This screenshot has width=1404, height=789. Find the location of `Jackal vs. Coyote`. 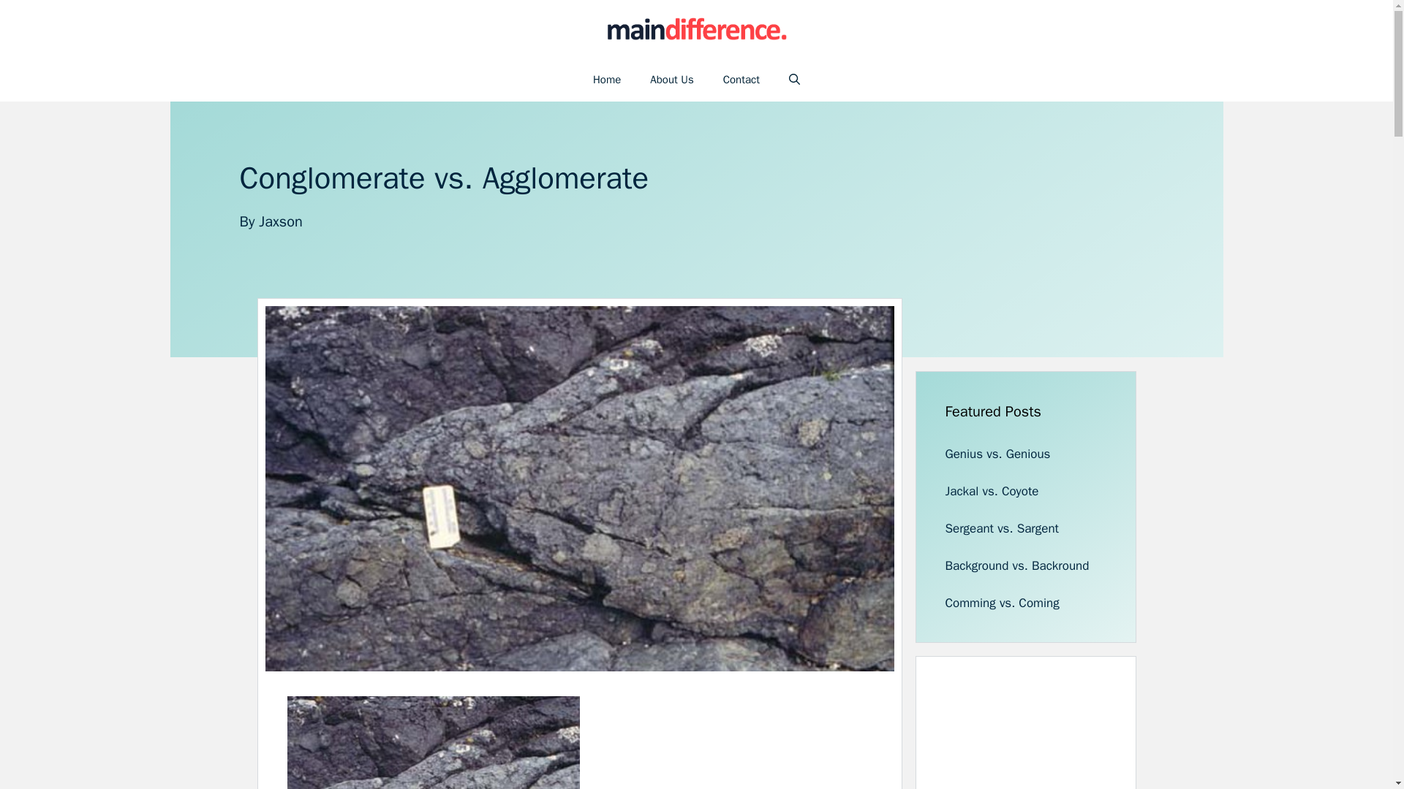

Jackal vs. Coyote is located at coordinates (992, 491).